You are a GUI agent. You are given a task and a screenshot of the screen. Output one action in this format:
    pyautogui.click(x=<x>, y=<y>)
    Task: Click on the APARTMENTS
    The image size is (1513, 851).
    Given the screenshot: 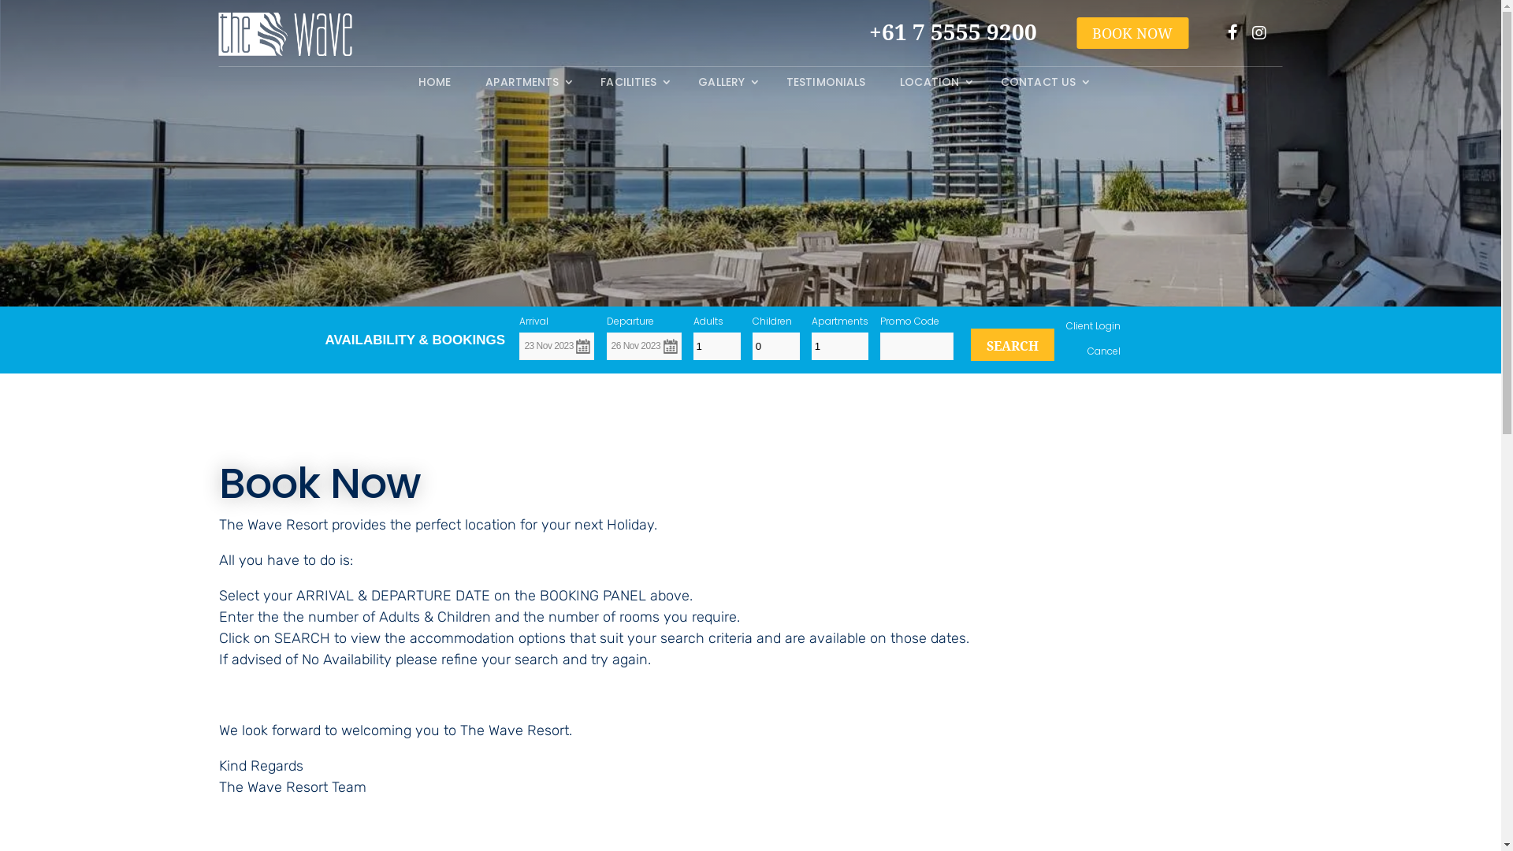 What is the action you would take?
    pyautogui.click(x=526, y=85)
    